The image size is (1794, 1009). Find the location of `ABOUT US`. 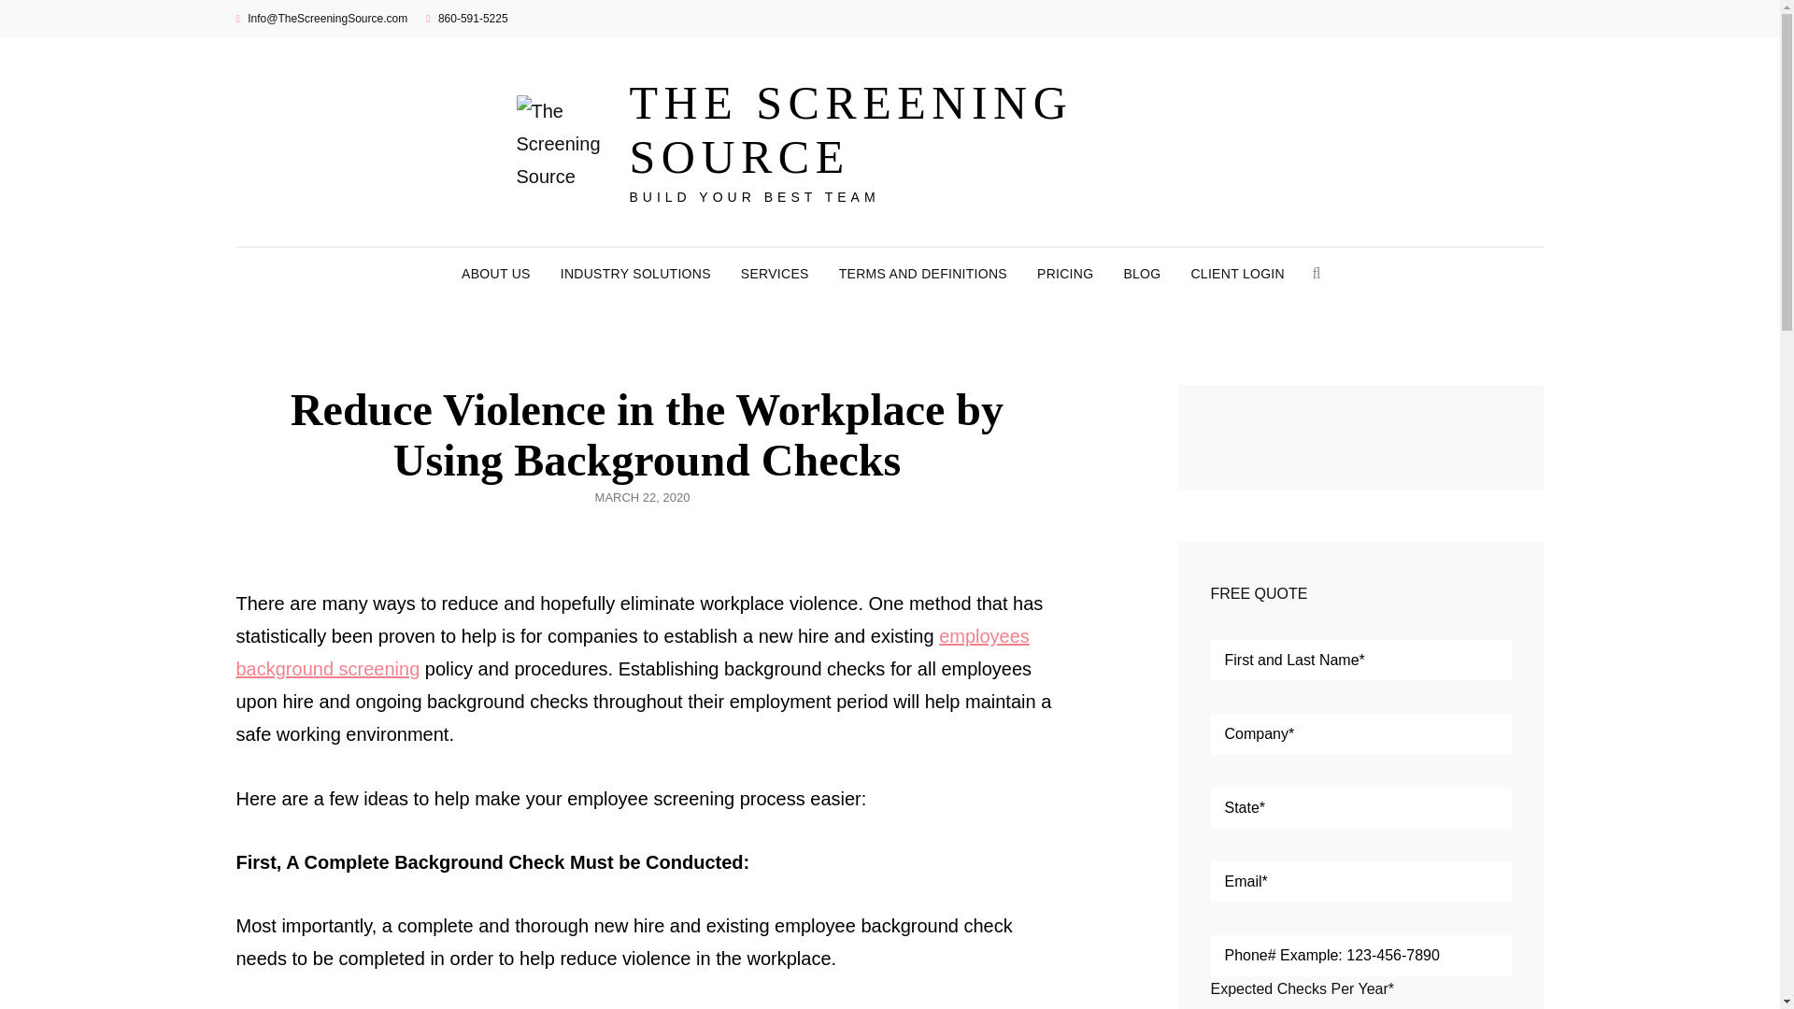

ABOUT US is located at coordinates (495, 273).